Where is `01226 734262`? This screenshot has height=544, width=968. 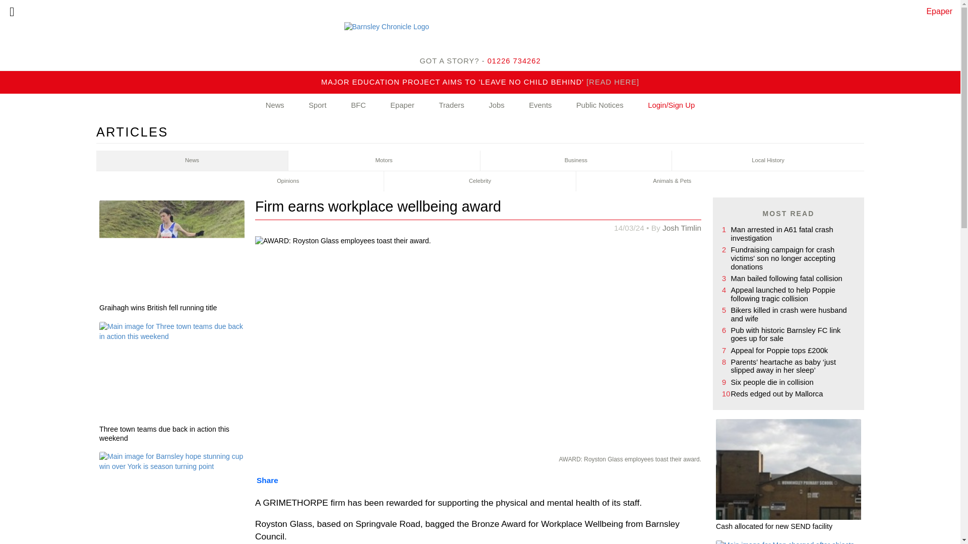 01226 734262 is located at coordinates (514, 60).